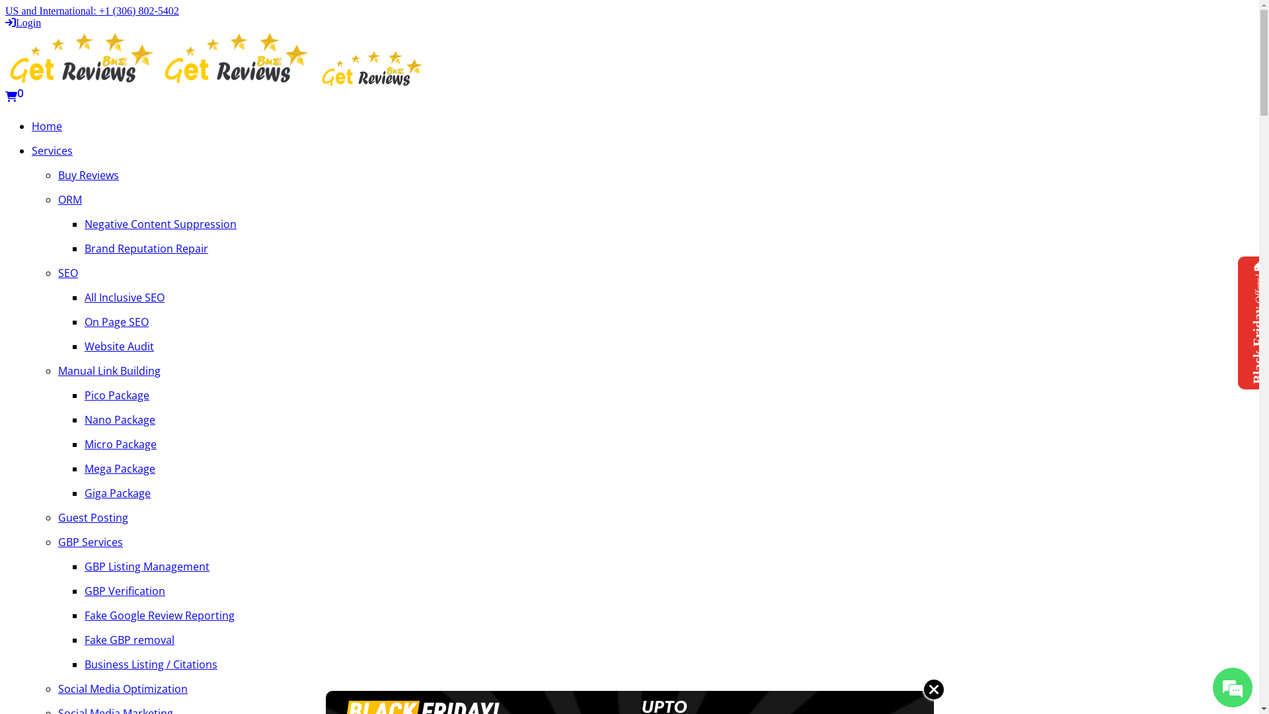  Describe the element at coordinates (669, 664) in the screenshot. I see `Business Listing / Citations` at that location.